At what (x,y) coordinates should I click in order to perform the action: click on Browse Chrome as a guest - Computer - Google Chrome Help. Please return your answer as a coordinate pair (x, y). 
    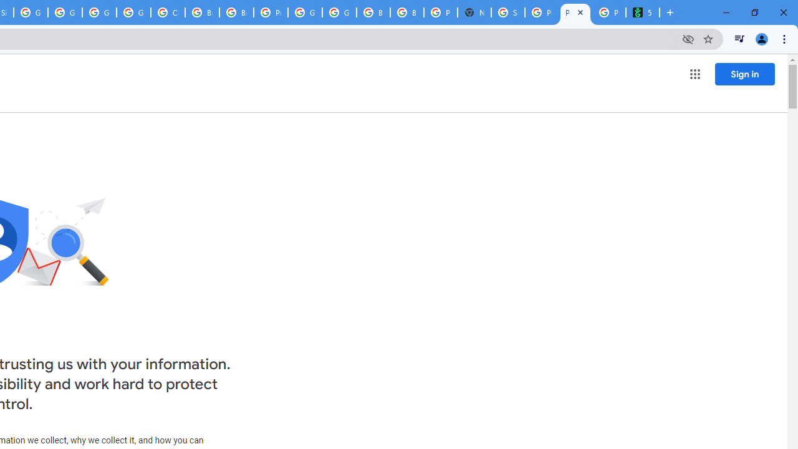
    Looking at the image, I should click on (373, 12).